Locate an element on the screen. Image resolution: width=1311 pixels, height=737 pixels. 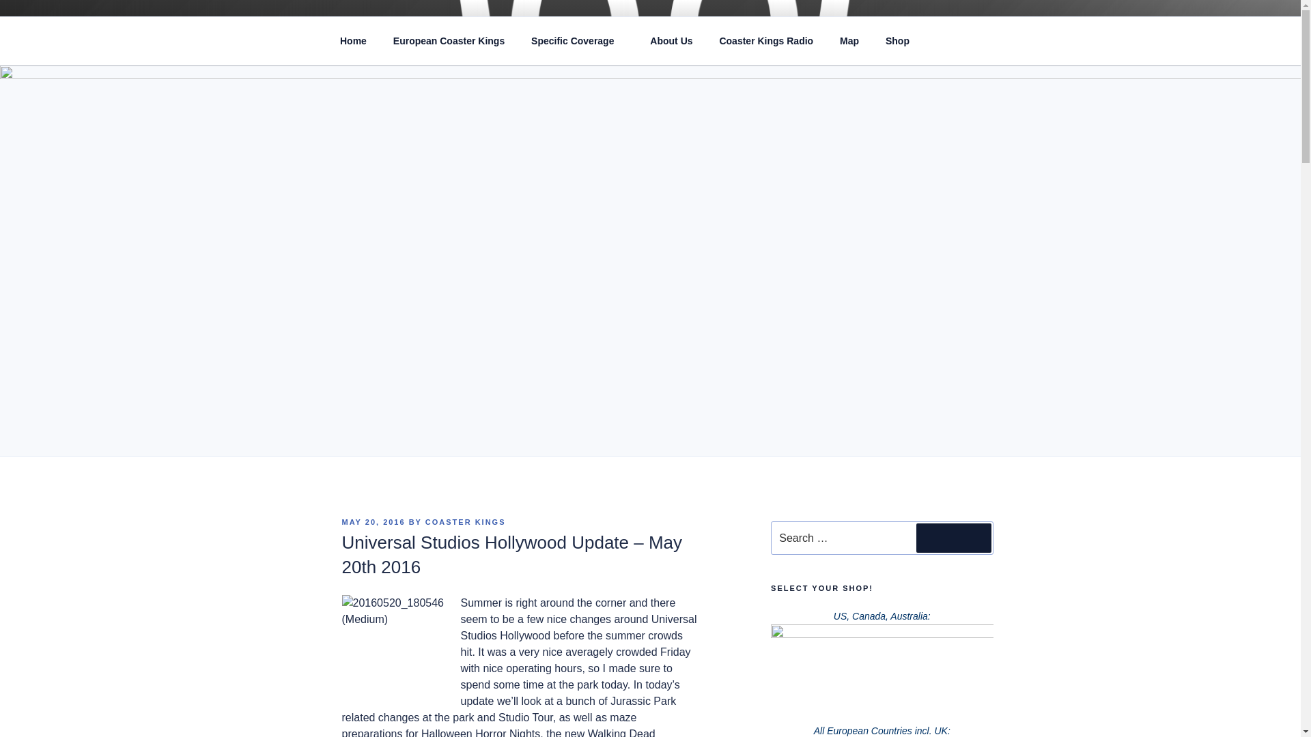
Coaster Kings Radio is located at coordinates (766, 41).